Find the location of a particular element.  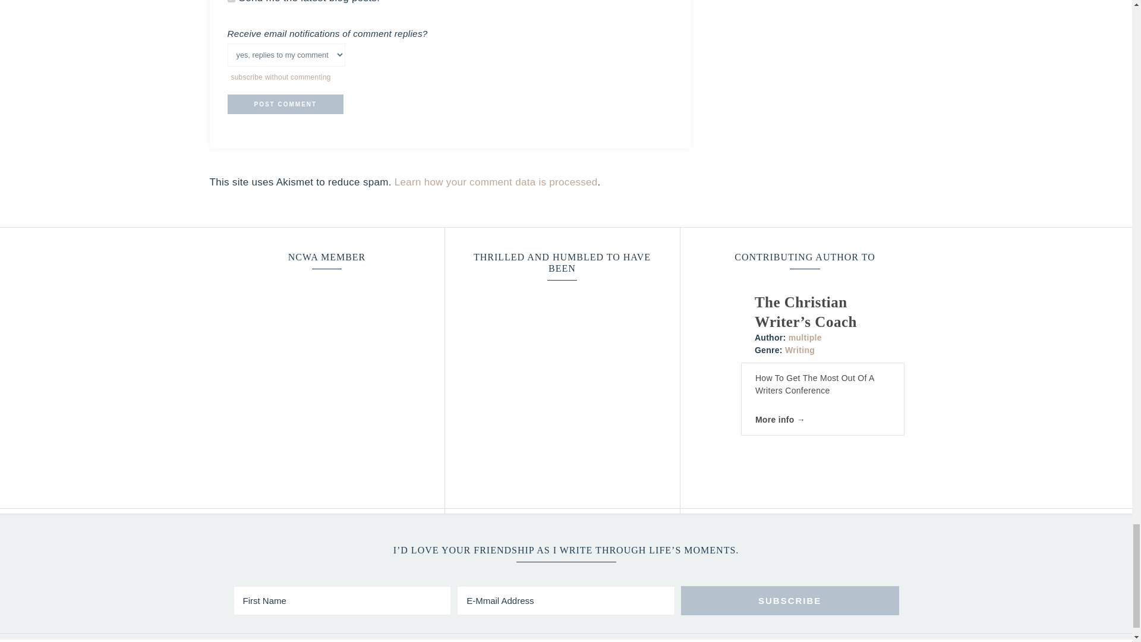

subscribe without commenting is located at coordinates (280, 77).